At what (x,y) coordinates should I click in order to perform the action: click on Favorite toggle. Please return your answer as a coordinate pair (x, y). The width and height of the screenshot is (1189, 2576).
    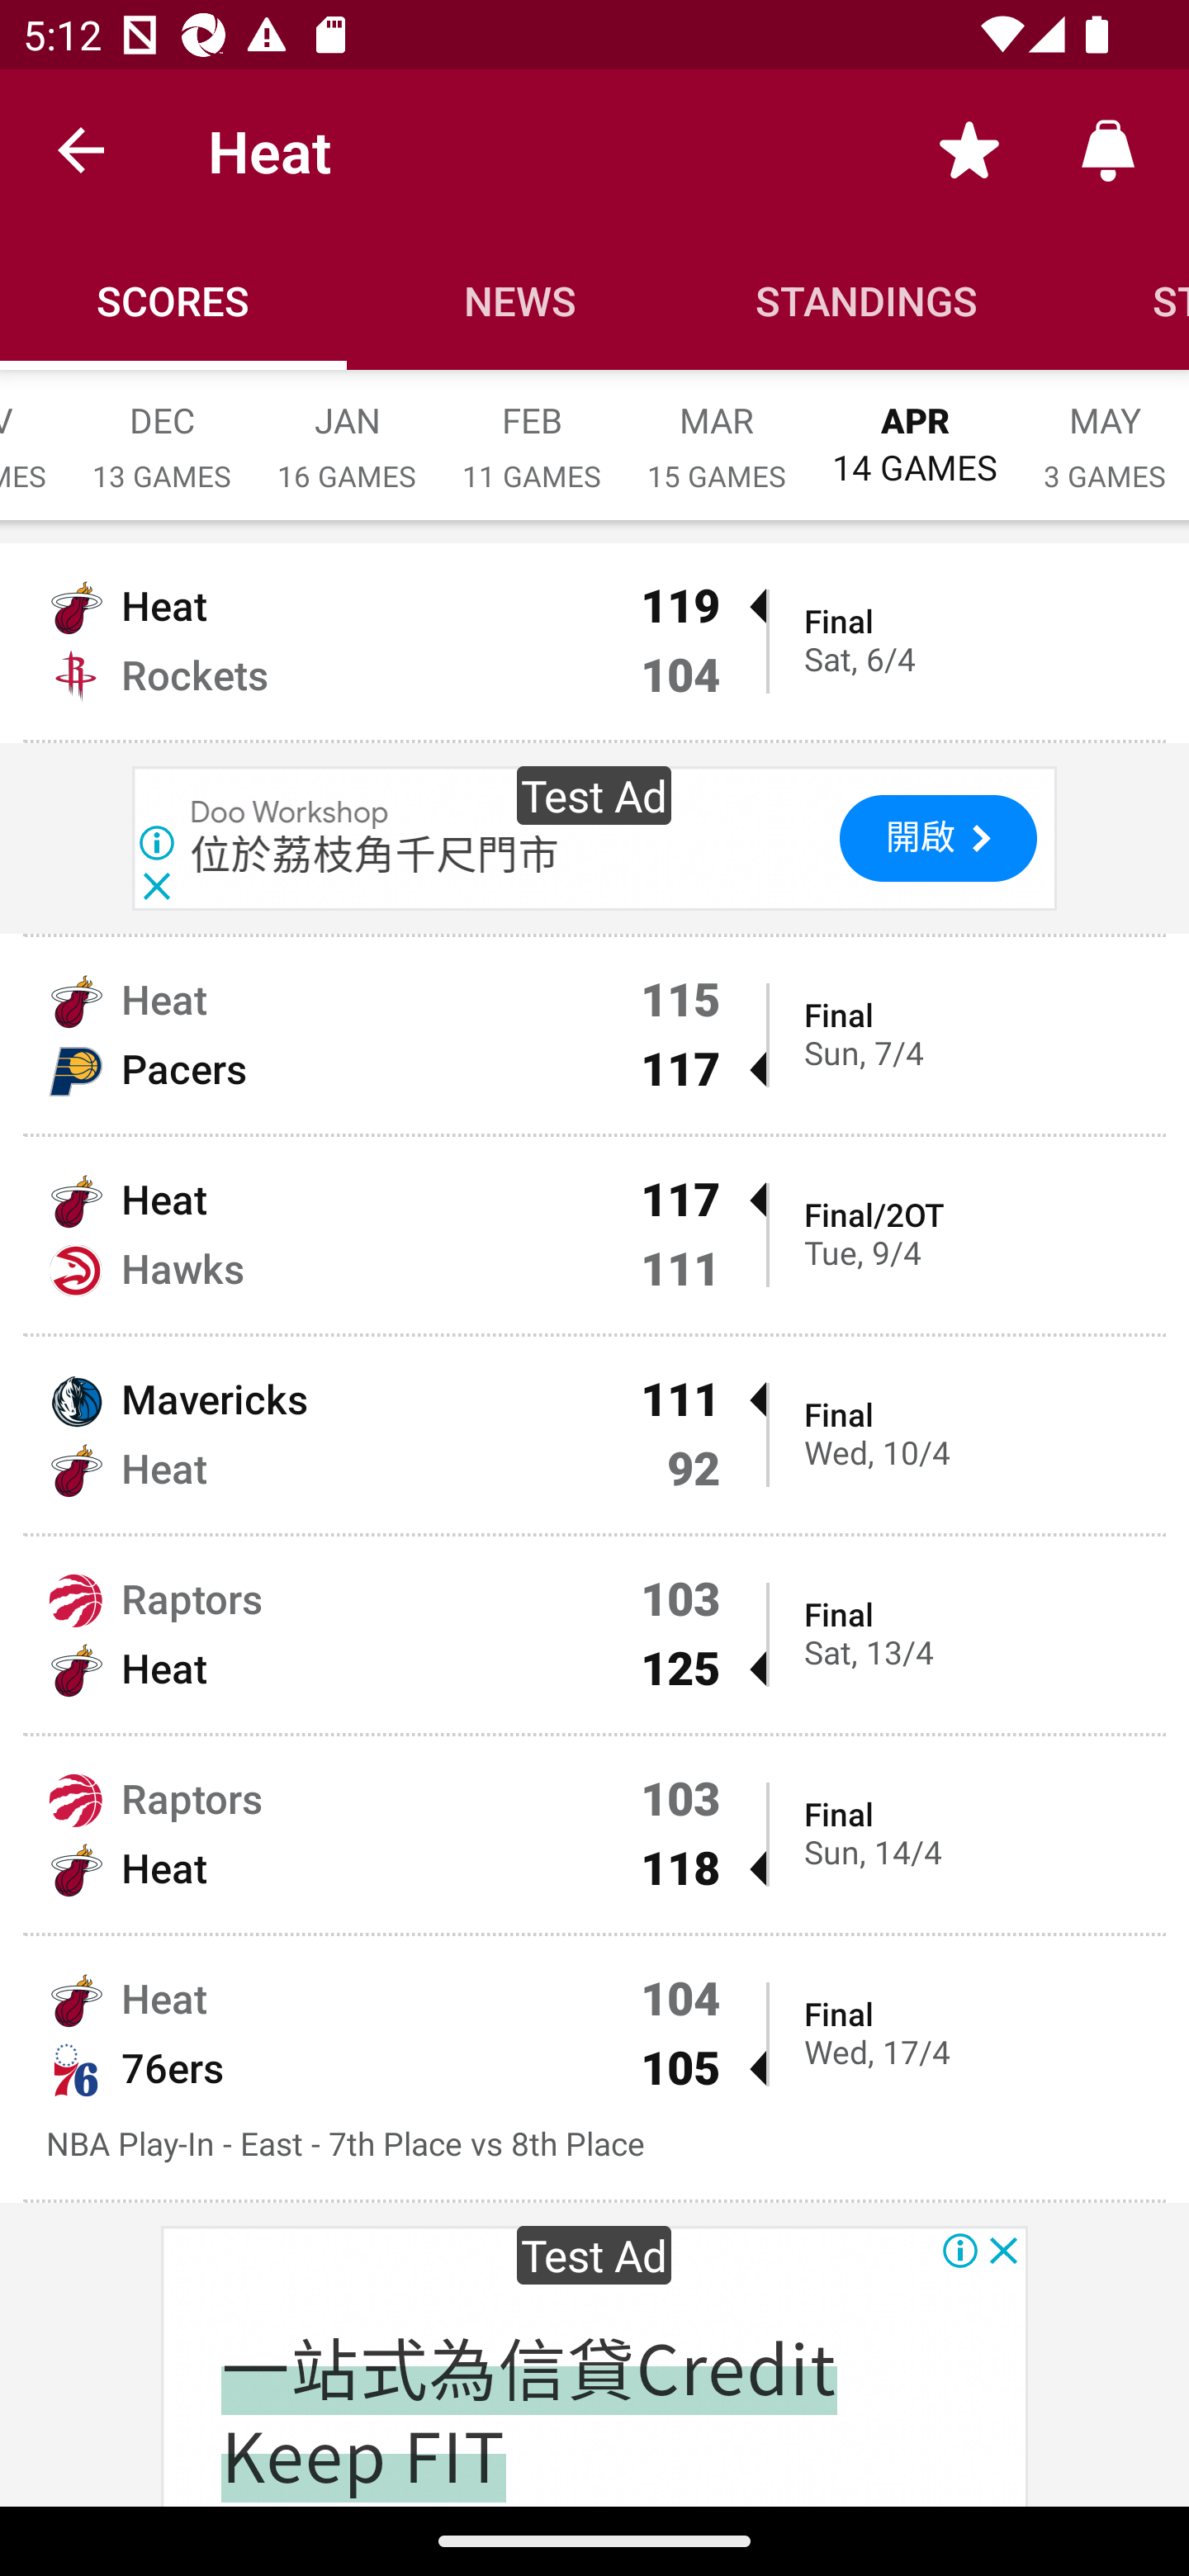
    Looking at the image, I should click on (969, 149).